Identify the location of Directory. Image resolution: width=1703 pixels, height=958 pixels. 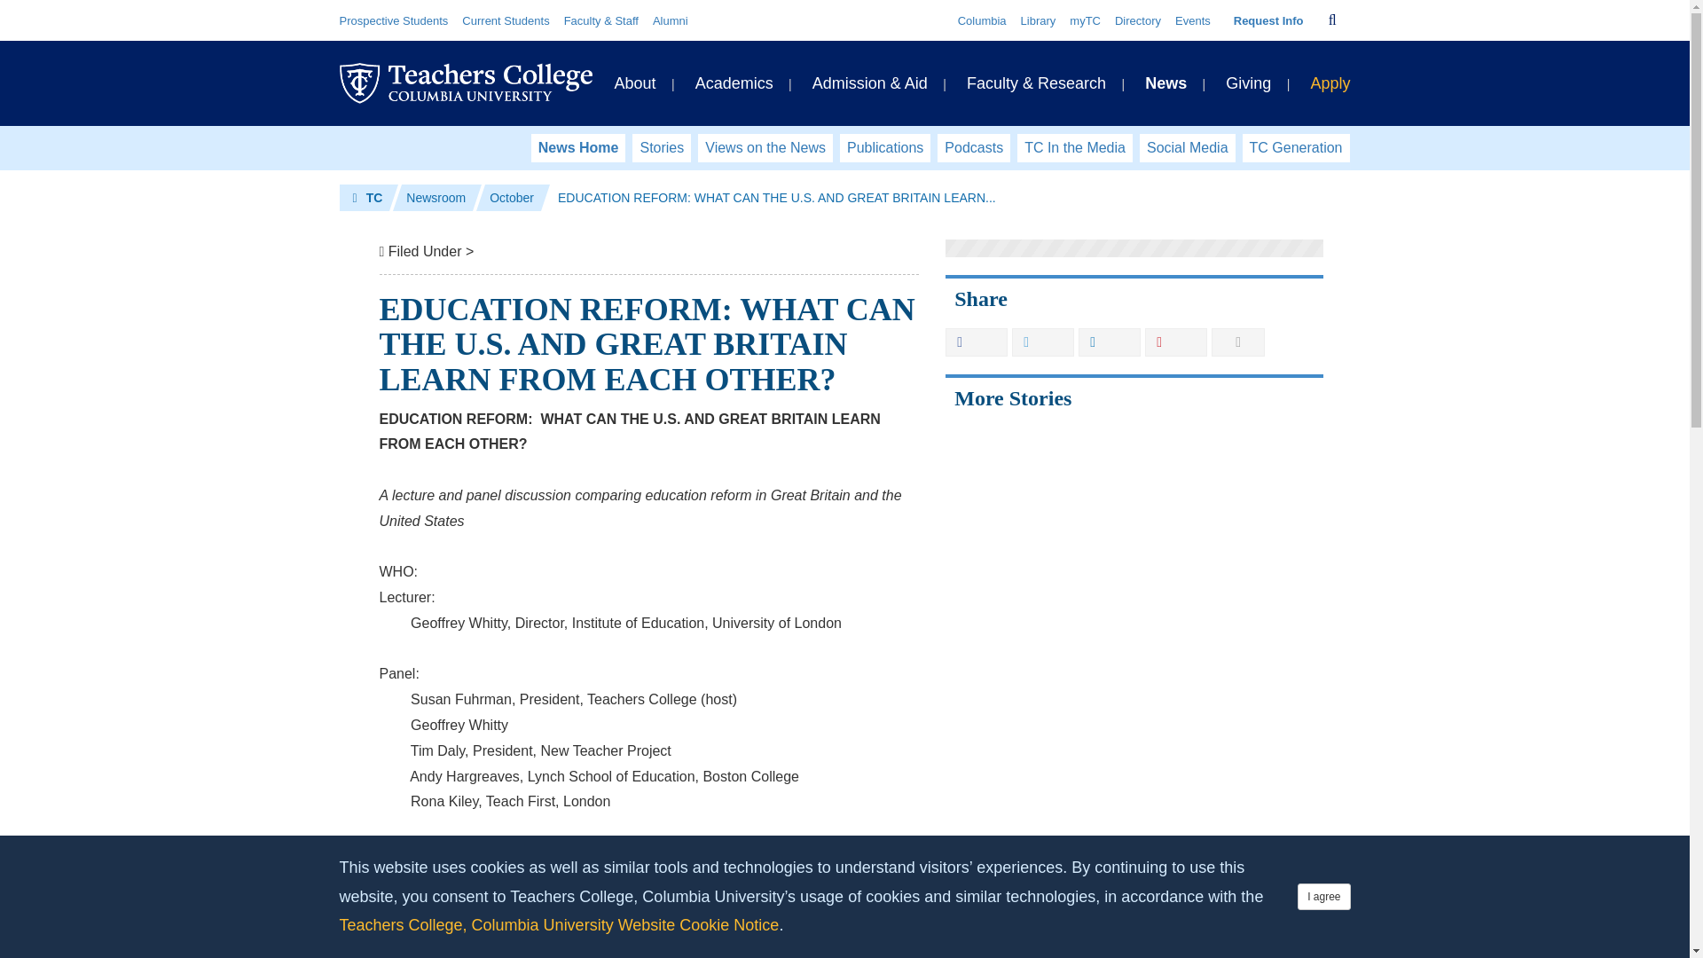
(1138, 21).